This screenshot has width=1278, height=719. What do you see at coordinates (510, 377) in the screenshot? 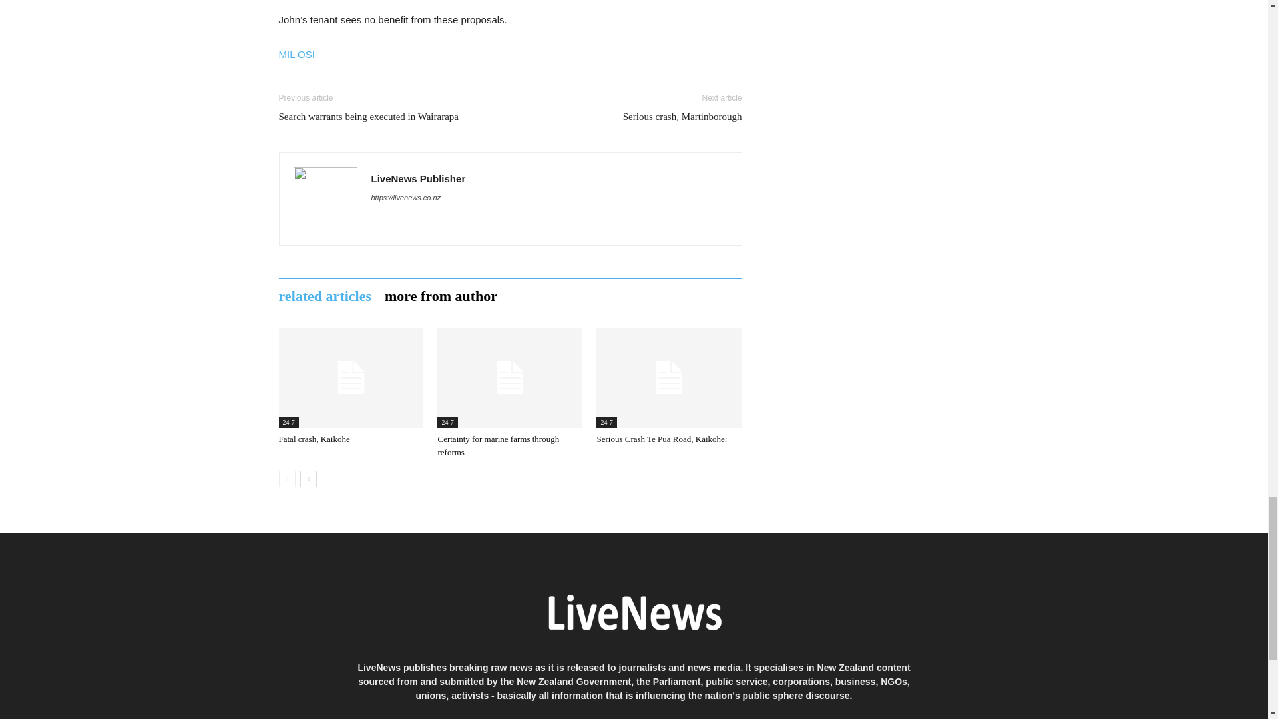
I see `Certainty for marine farms through reforms` at bounding box center [510, 377].